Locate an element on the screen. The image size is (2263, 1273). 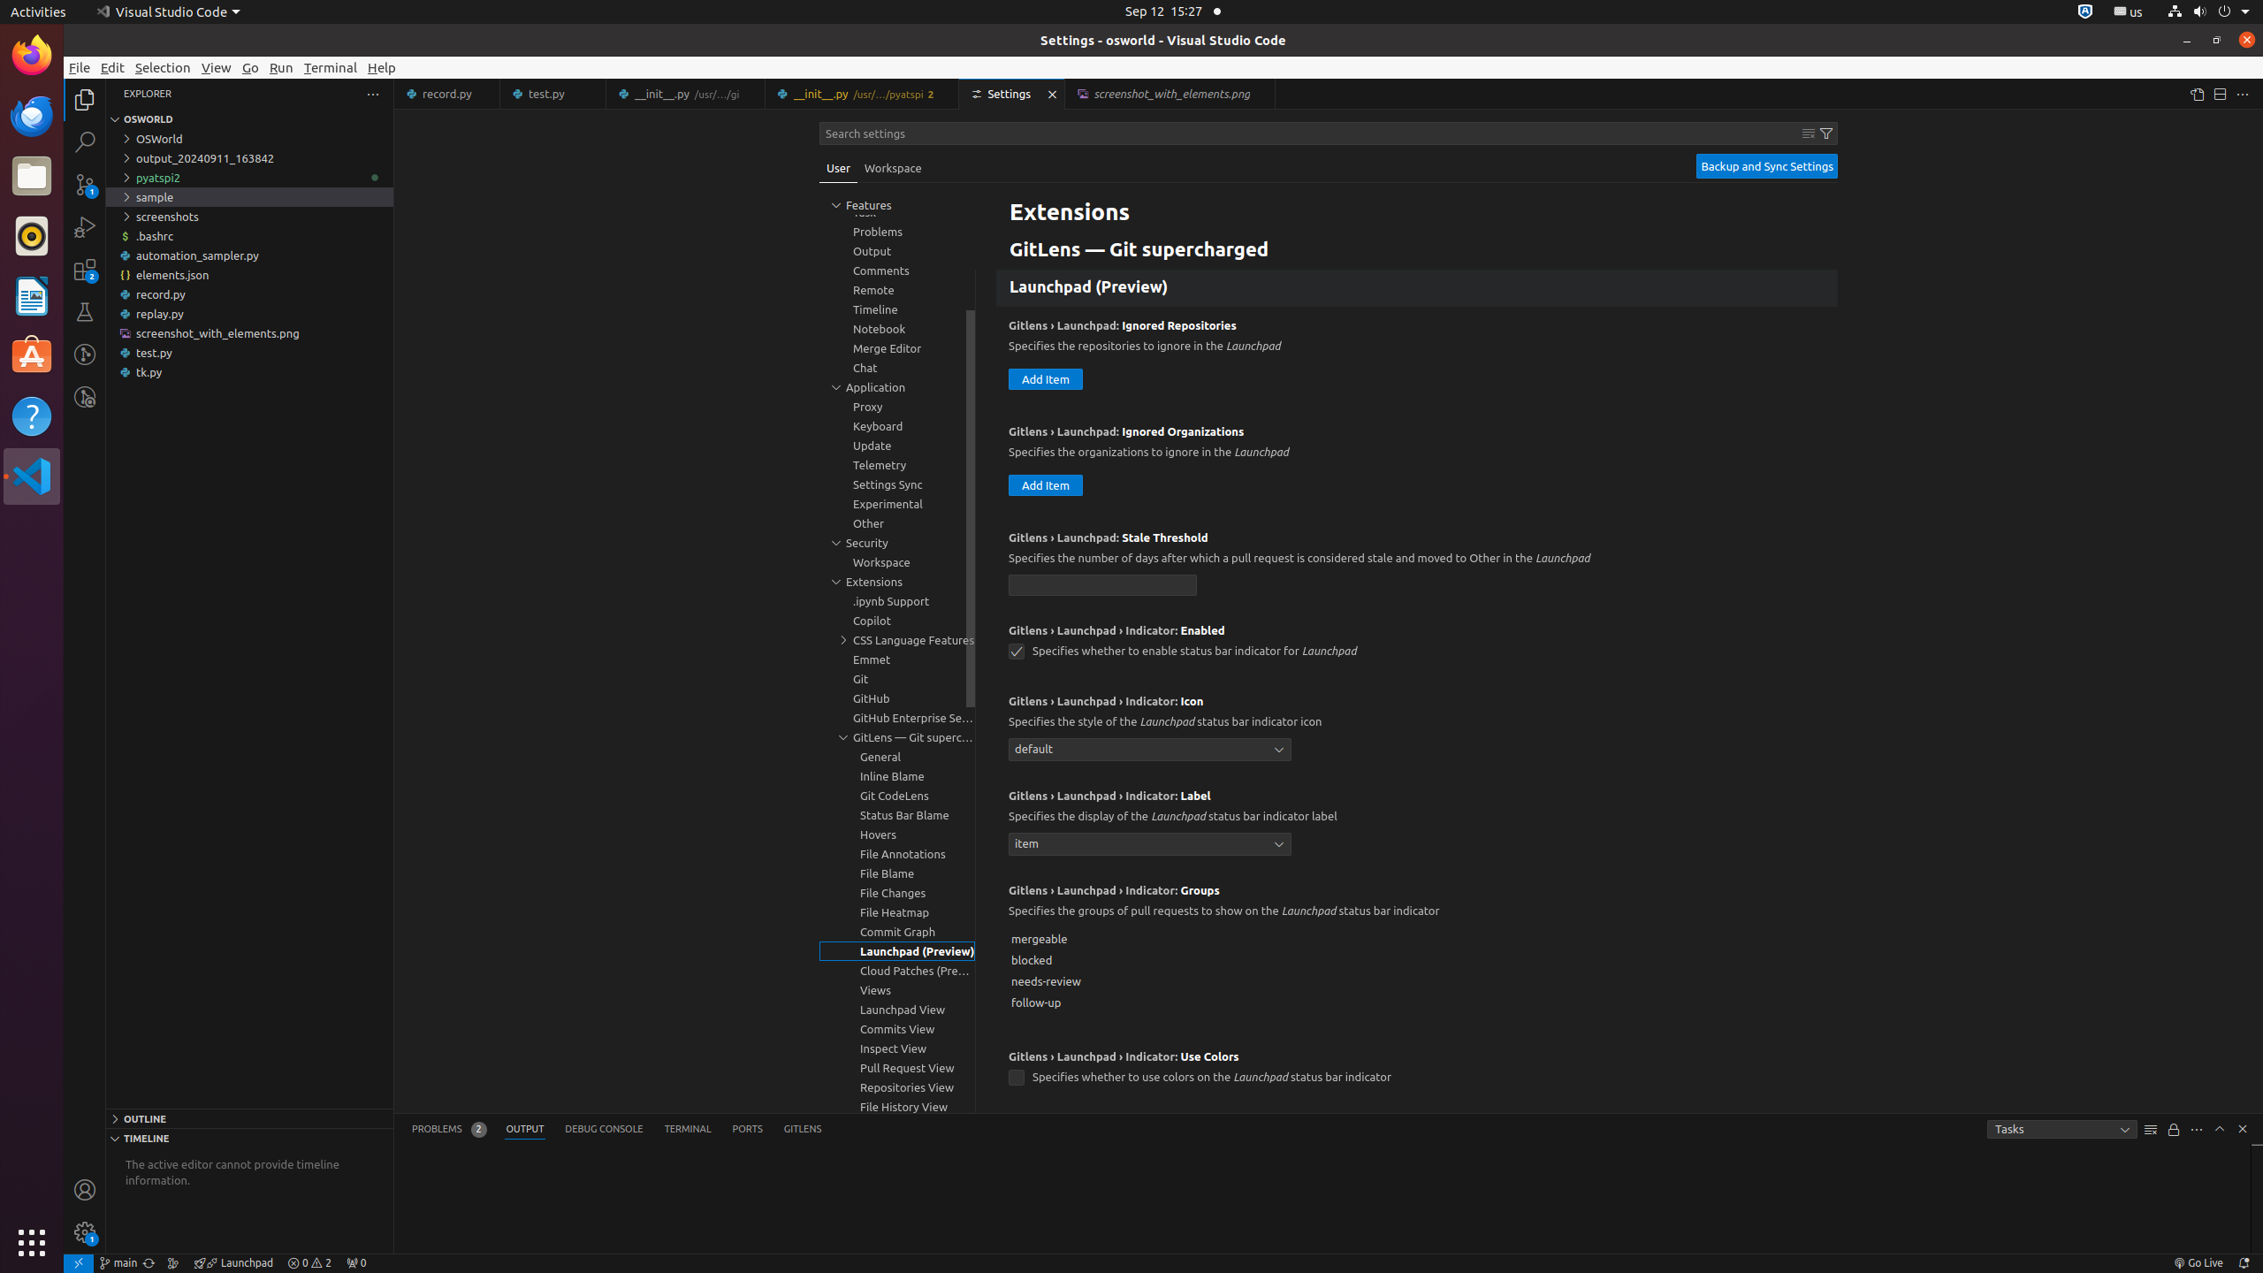
No Ports Forwarded is located at coordinates (356, 1263).